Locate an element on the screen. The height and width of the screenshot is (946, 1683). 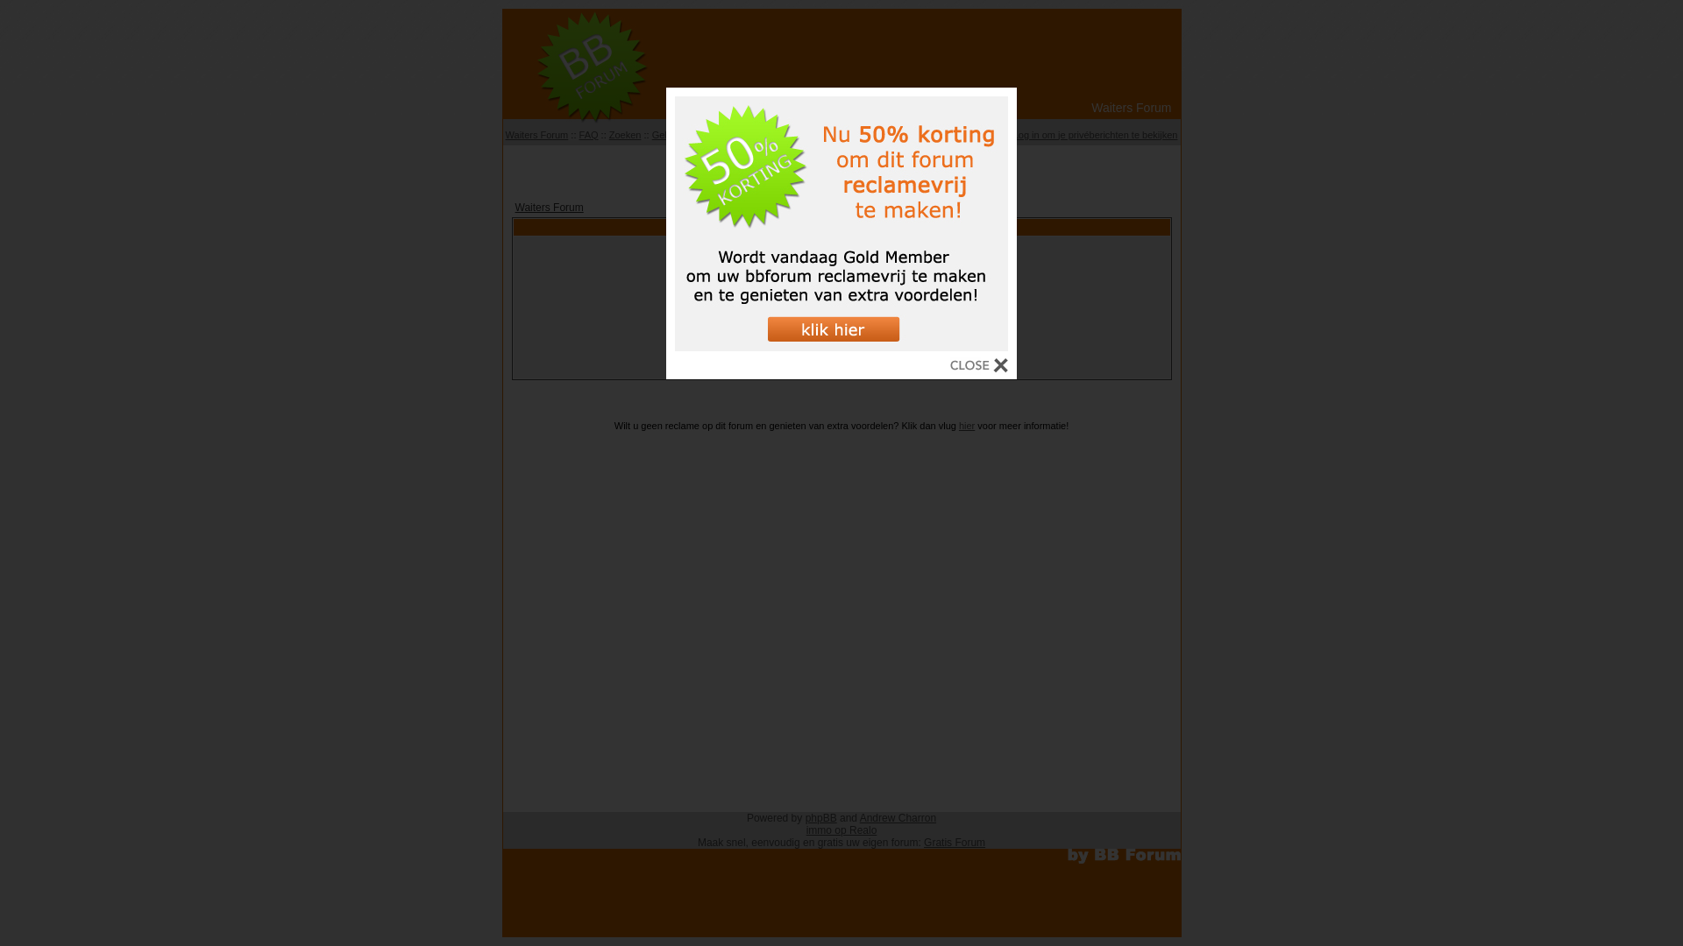
immo op Realo is located at coordinates (841, 830).